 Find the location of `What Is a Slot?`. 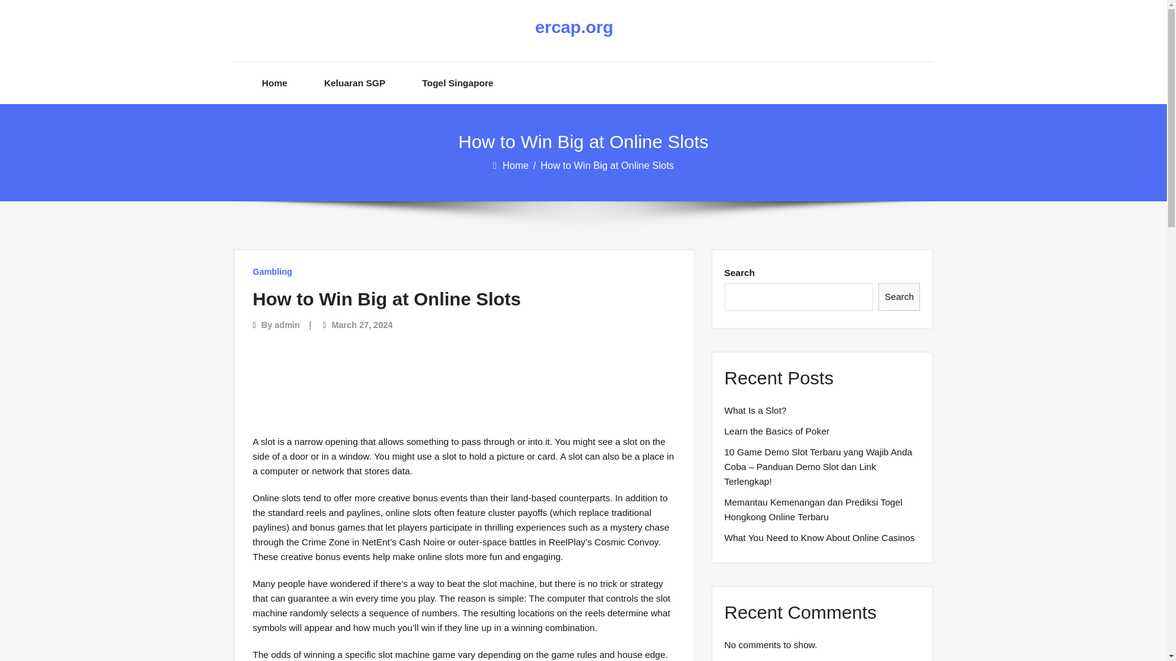

What Is a Slot? is located at coordinates (755, 410).